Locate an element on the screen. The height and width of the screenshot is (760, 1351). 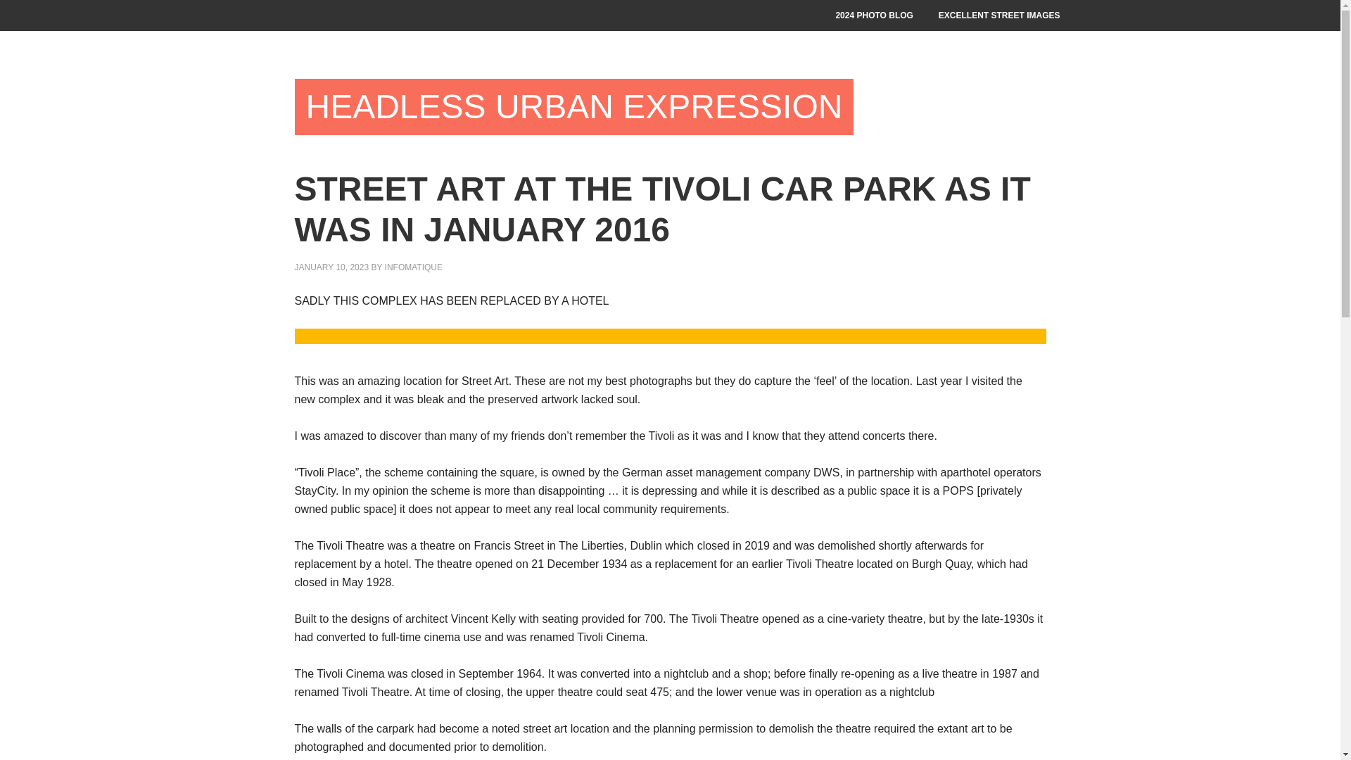
HEADLESS URBAN EXPRESSION is located at coordinates (574, 107).